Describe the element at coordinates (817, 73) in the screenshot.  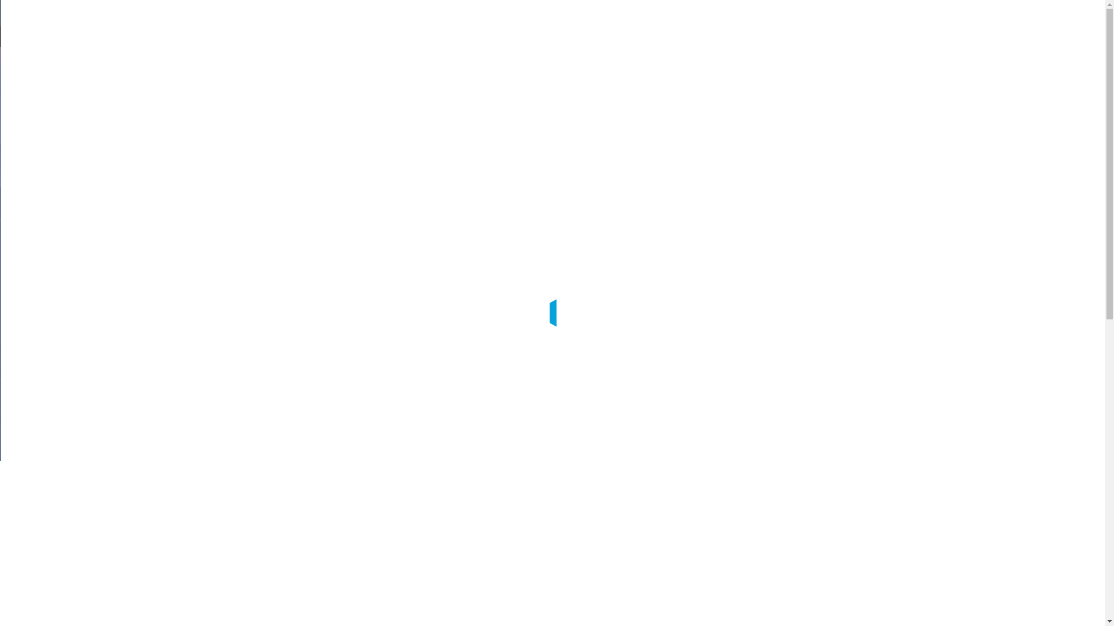
I see `Trade` at that location.